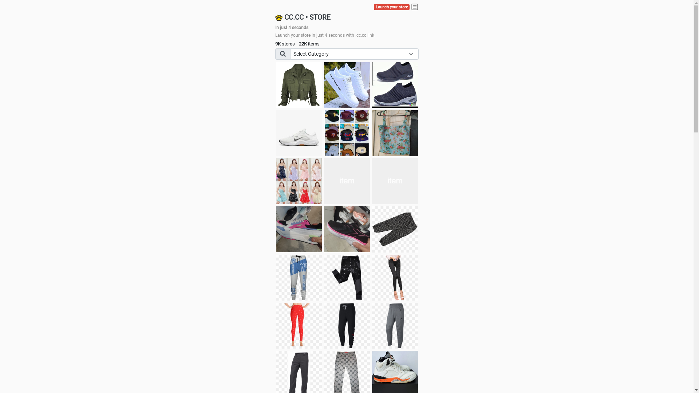 The image size is (699, 393). What do you see at coordinates (299, 181) in the screenshot?
I see `Dress/square nect top` at bounding box center [299, 181].